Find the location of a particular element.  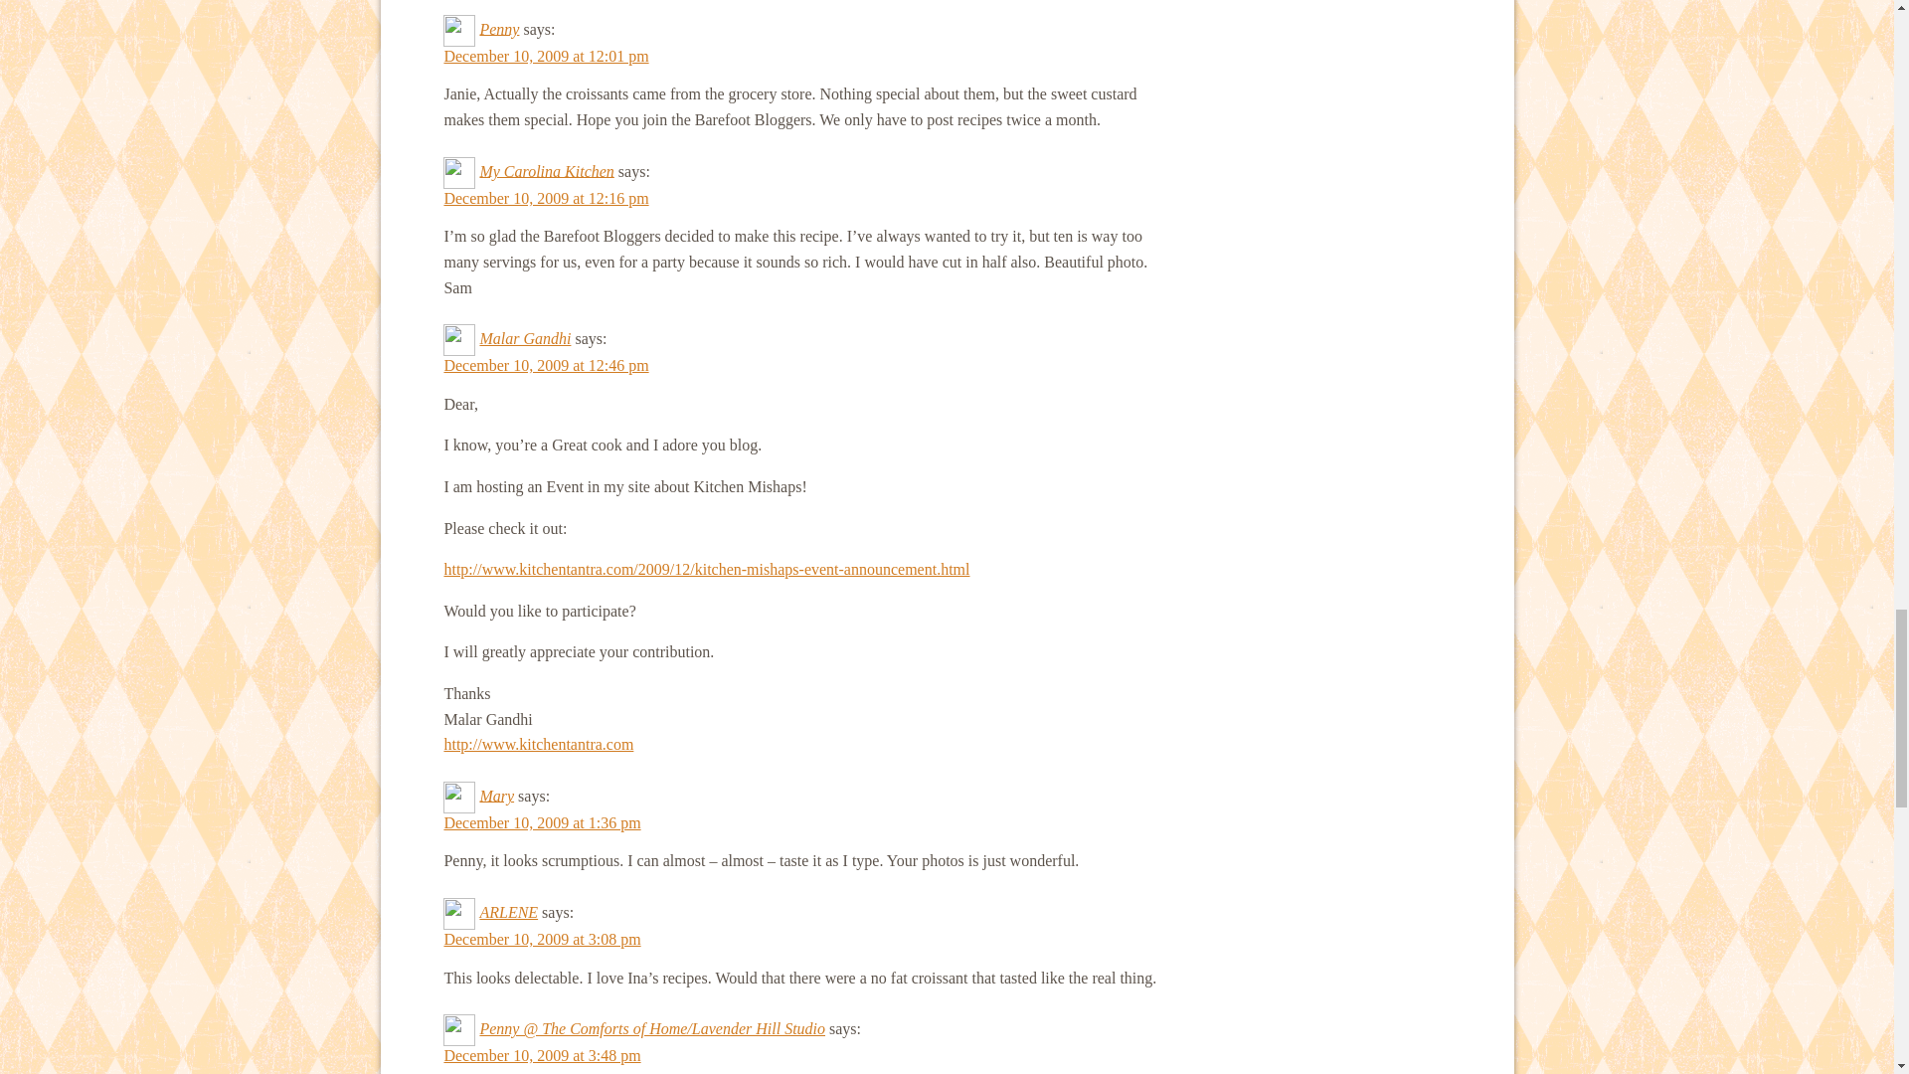

Malar Gandhi is located at coordinates (525, 338).